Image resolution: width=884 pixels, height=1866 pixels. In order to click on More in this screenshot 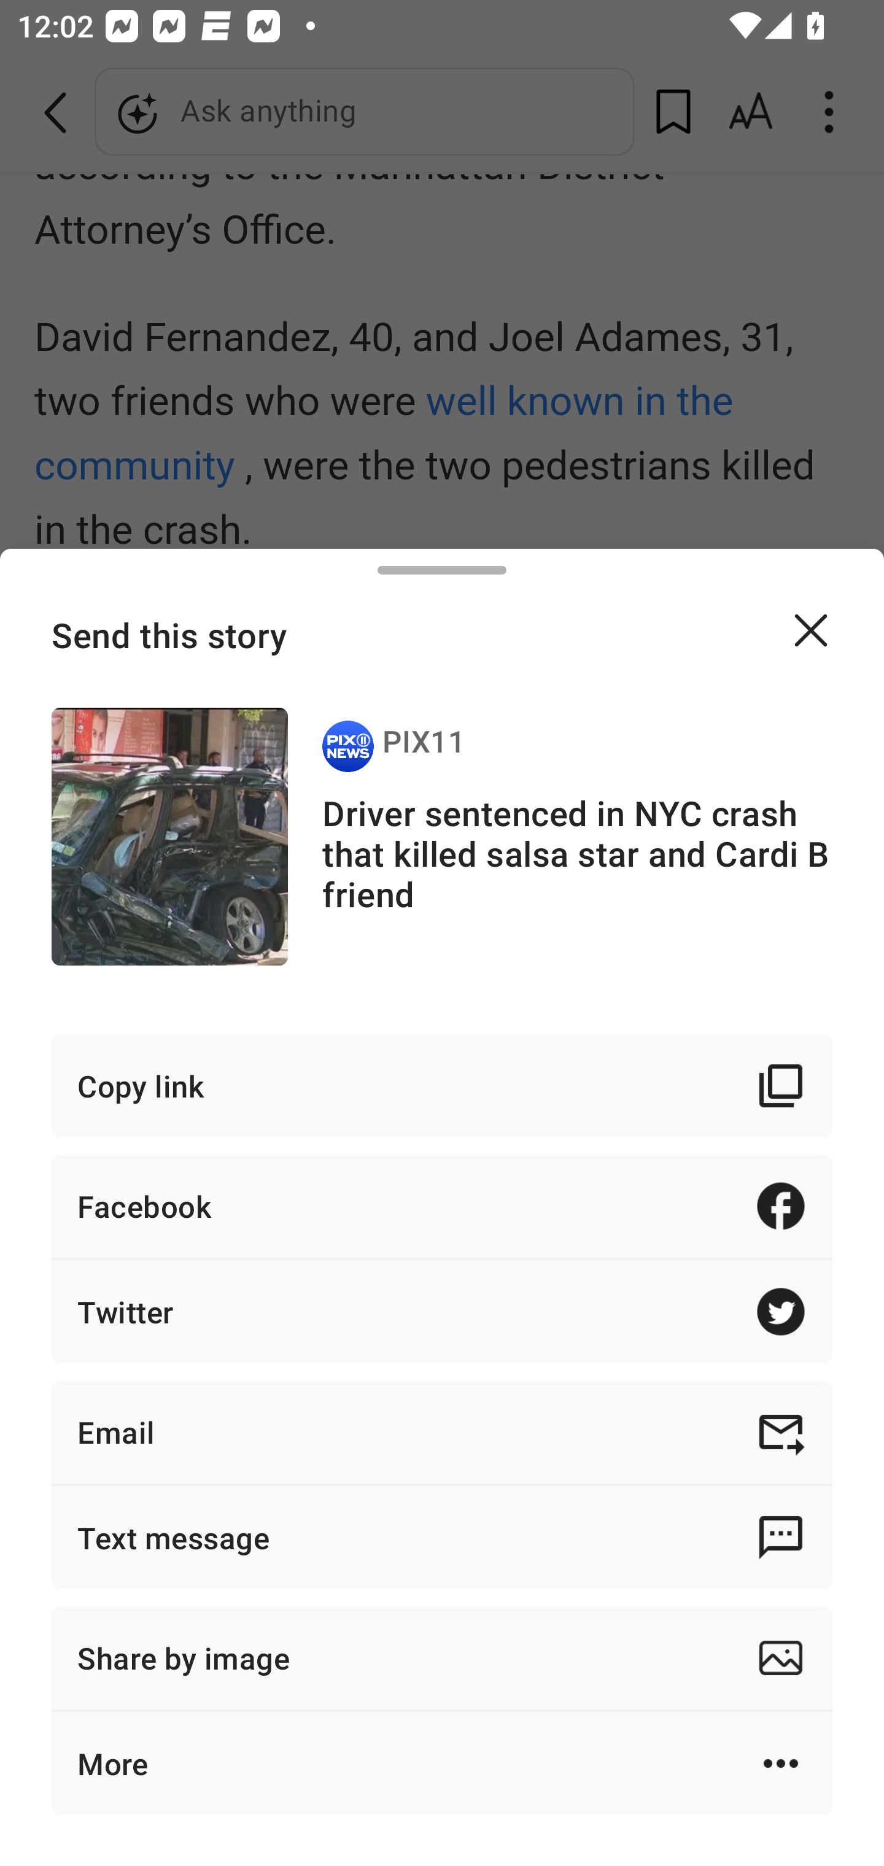, I will do `click(442, 1763)`.